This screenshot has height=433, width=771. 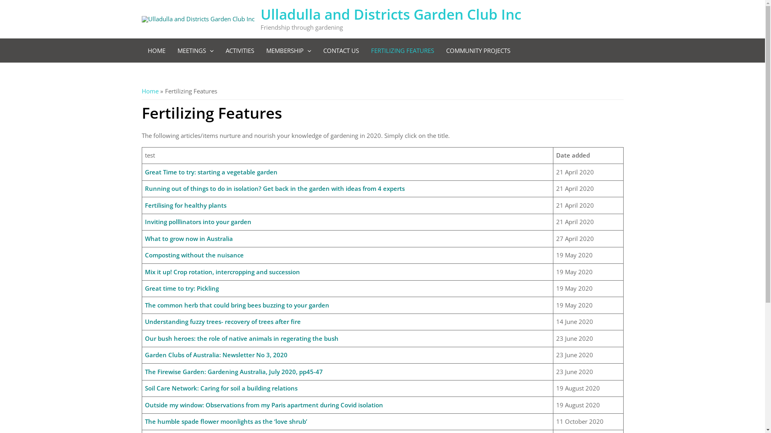 I want to click on Understanding fuzzy trees- recovery of trees after fire, so click(x=223, y=322).